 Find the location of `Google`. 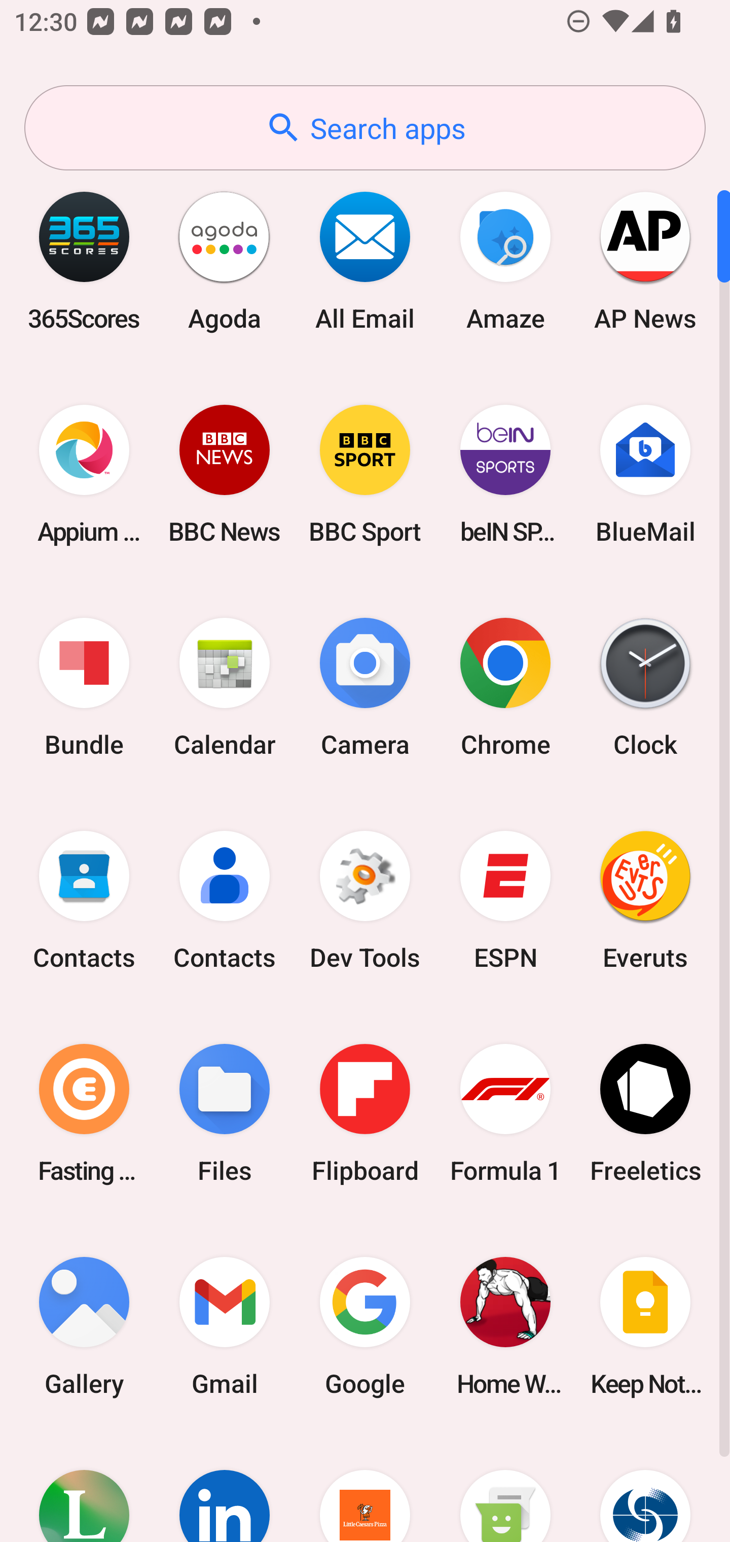

Google is located at coordinates (365, 1326).